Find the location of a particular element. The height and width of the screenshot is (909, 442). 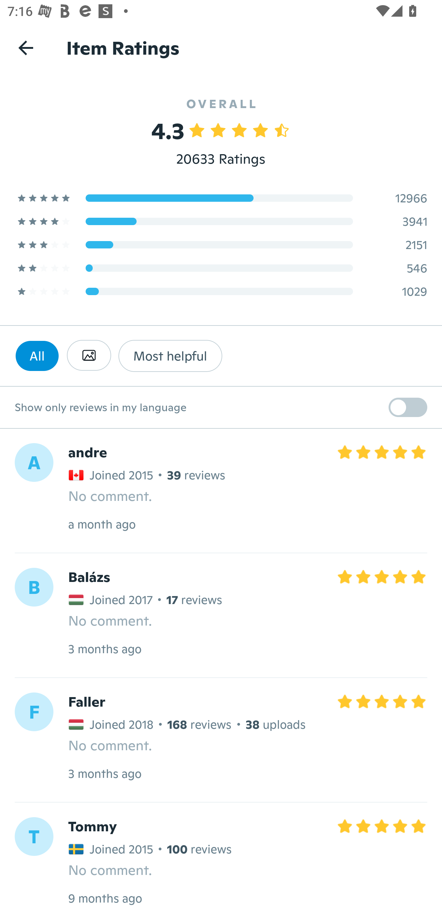

Faller is located at coordinates (87, 701).